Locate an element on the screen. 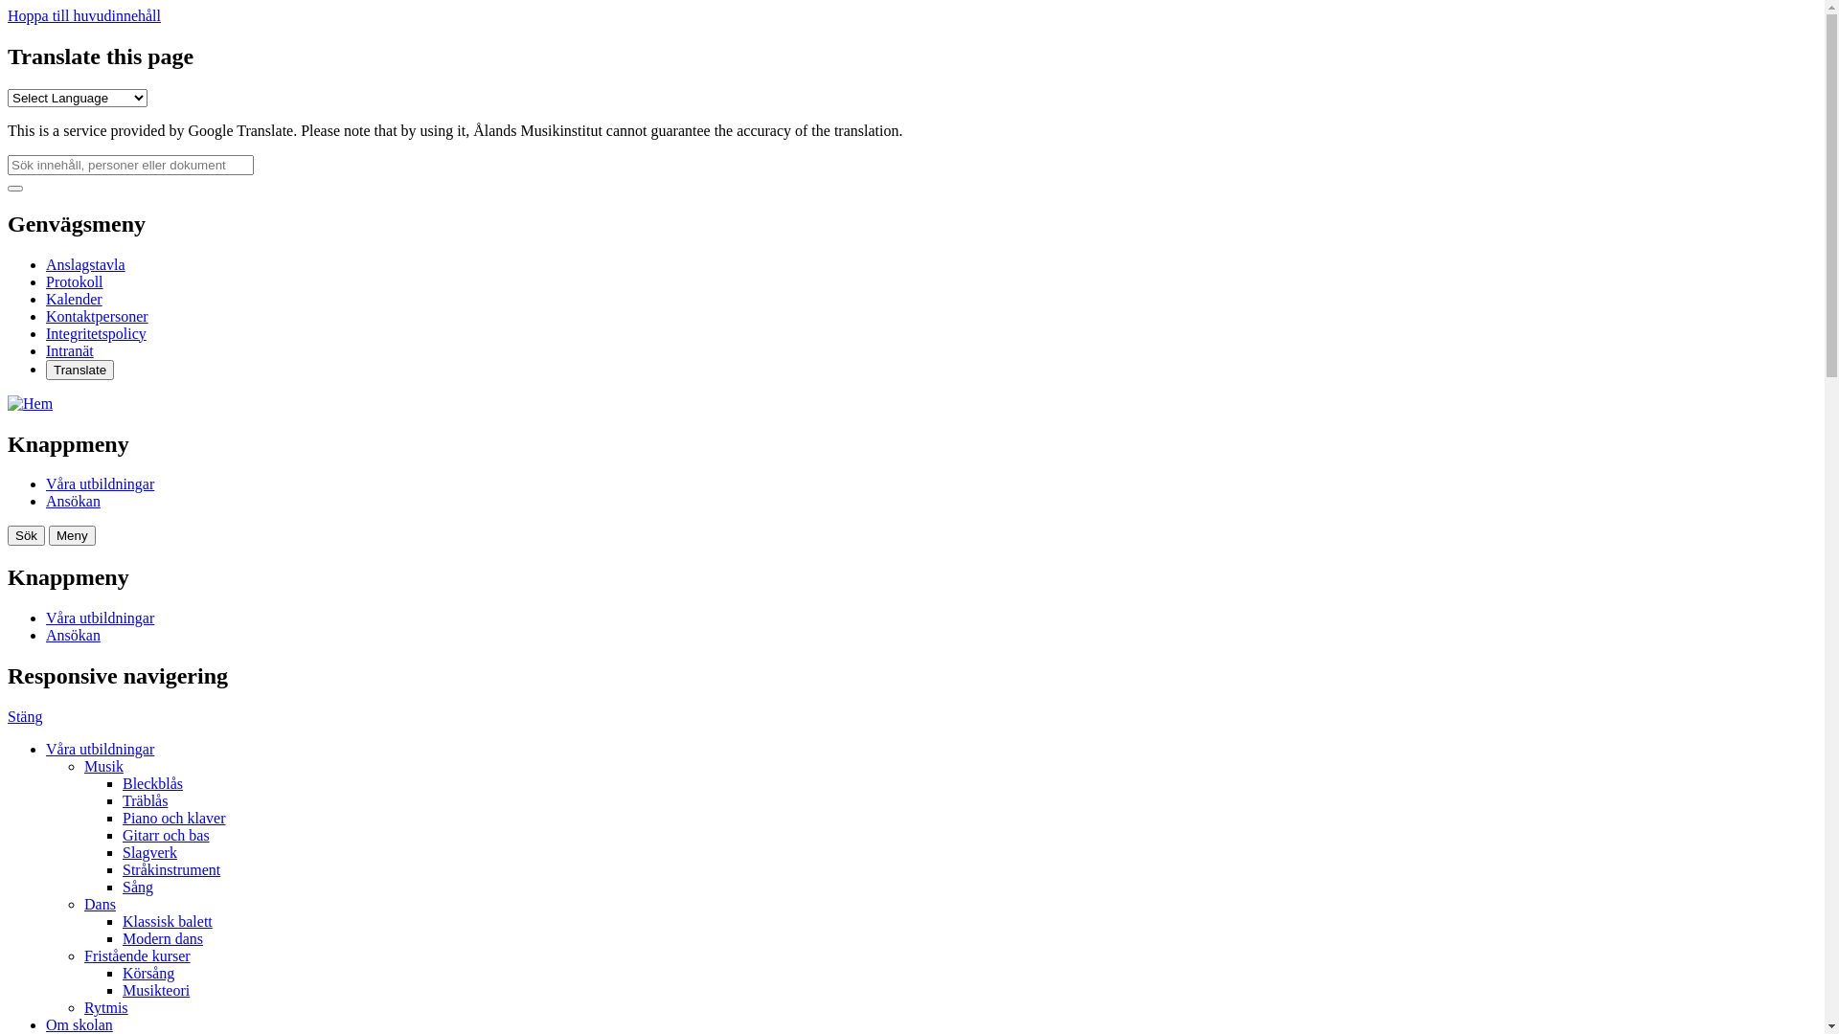 This screenshot has height=1034, width=1839. Anslagstavla is located at coordinates (86, 264).